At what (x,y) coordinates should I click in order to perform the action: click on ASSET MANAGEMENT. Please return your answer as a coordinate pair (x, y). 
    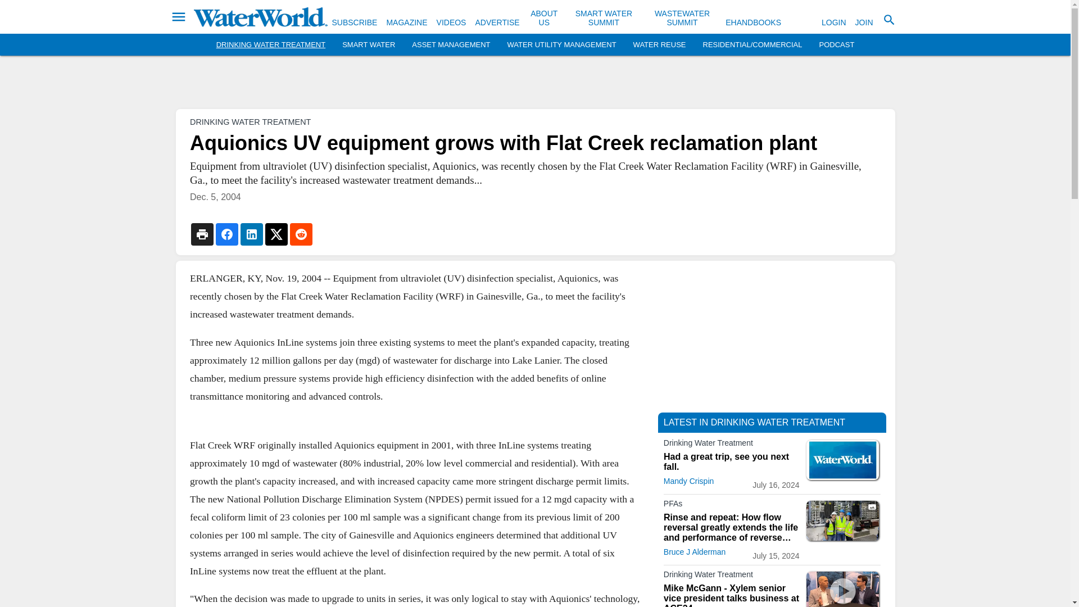
    Looking at the image, I should click on (451, 45).